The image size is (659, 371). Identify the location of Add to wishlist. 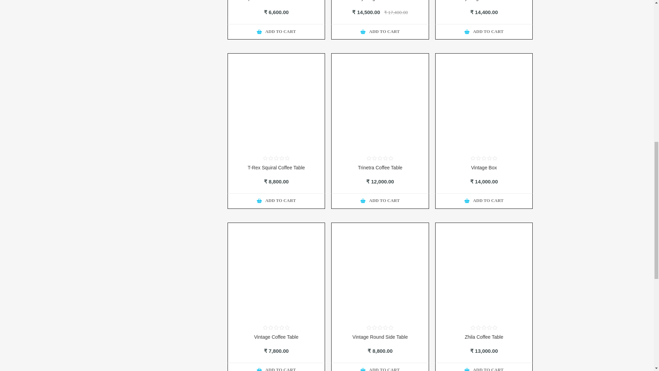
(388, 29).